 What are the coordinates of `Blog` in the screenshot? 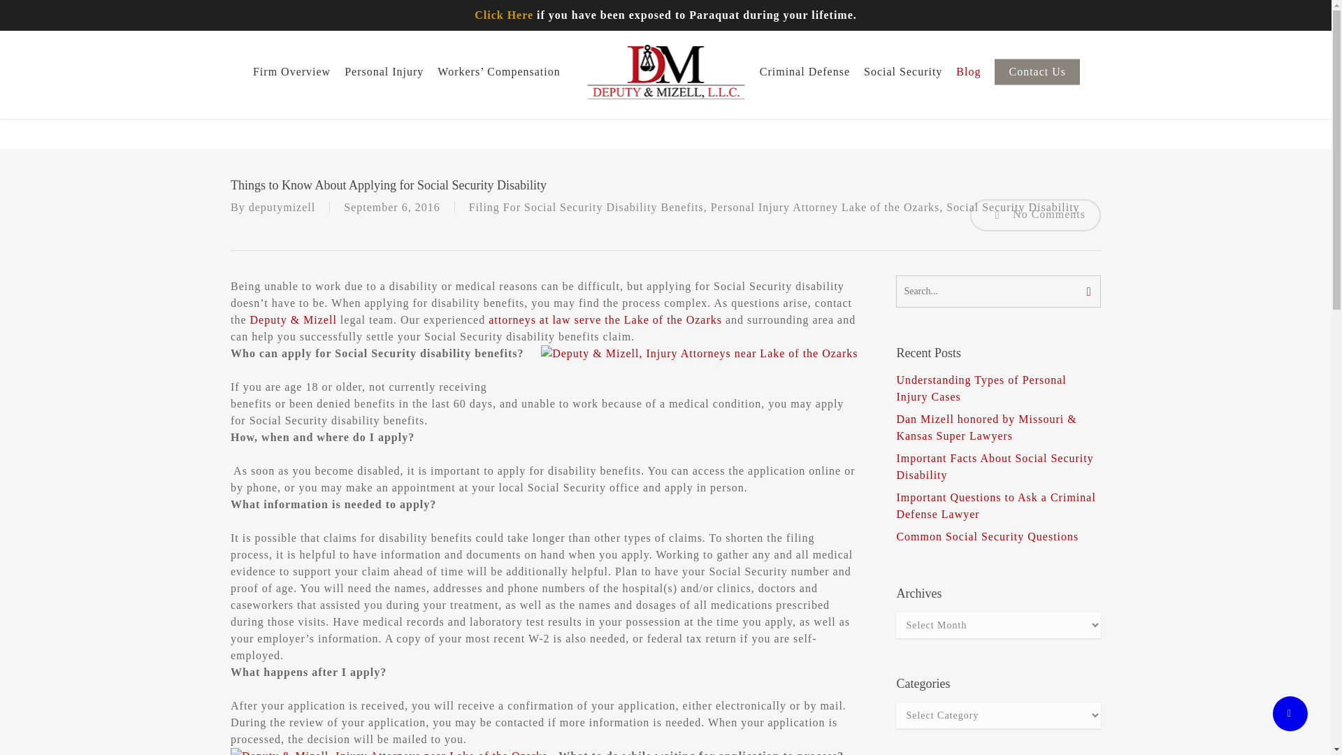 It's located at (1239, 11).